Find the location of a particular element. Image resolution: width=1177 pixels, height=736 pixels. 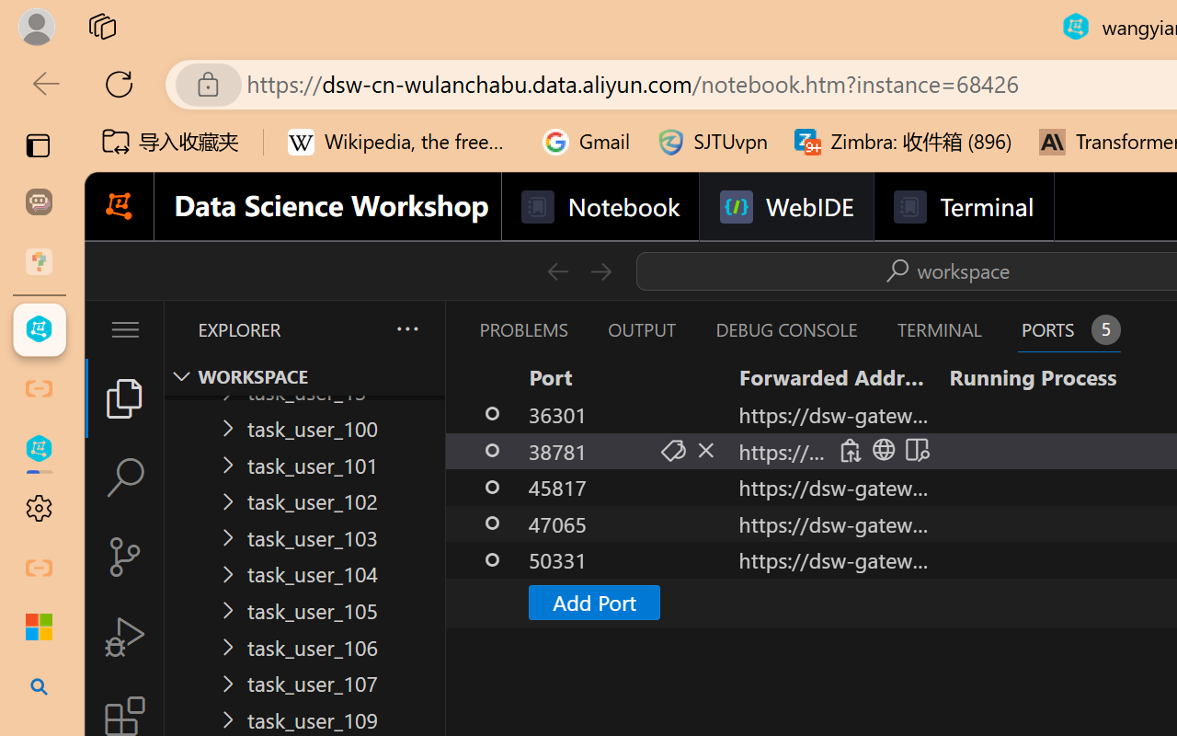

Class: menubar compact overflow-menu-only is located at coordinates (125, 329).